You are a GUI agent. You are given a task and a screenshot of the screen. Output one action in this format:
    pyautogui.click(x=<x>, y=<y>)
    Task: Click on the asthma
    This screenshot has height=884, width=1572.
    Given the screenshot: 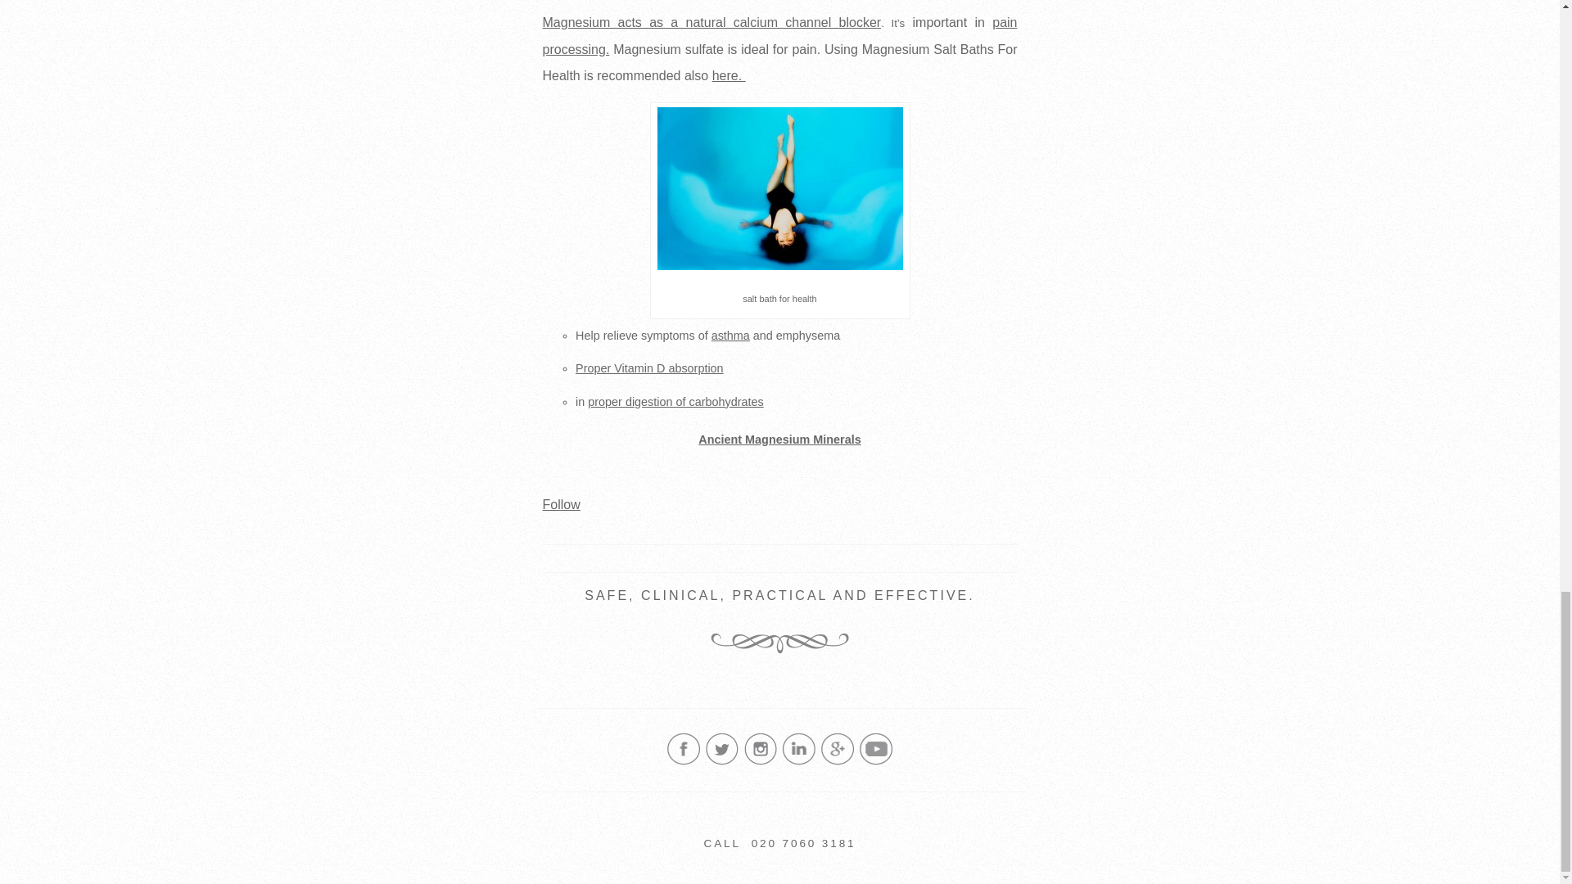 What is the action you would take?
    pyautogui.click(x=730, y=335)
    